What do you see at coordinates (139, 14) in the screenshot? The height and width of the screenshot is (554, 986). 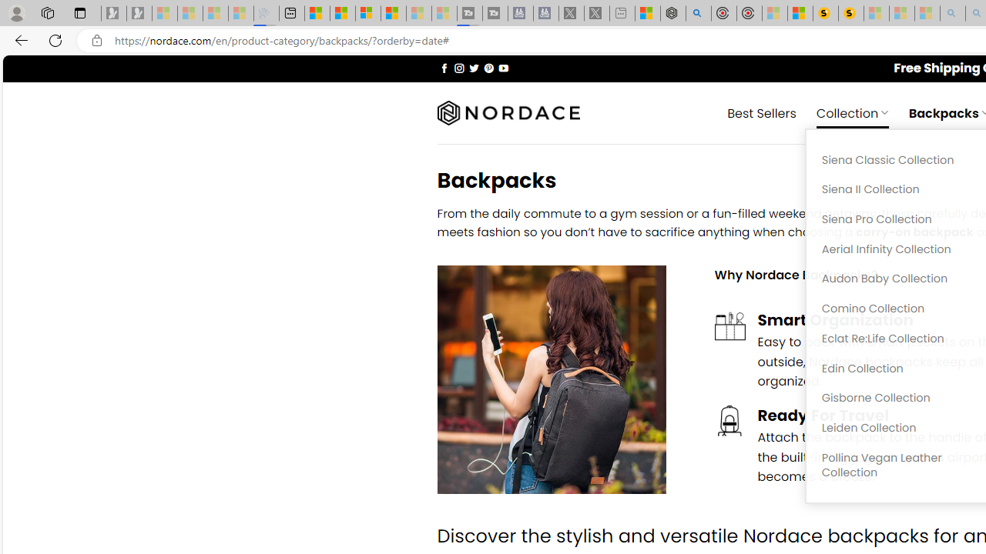 I see `Newsletter Sign Up - Sleeping` at bounding box center [139, 14].